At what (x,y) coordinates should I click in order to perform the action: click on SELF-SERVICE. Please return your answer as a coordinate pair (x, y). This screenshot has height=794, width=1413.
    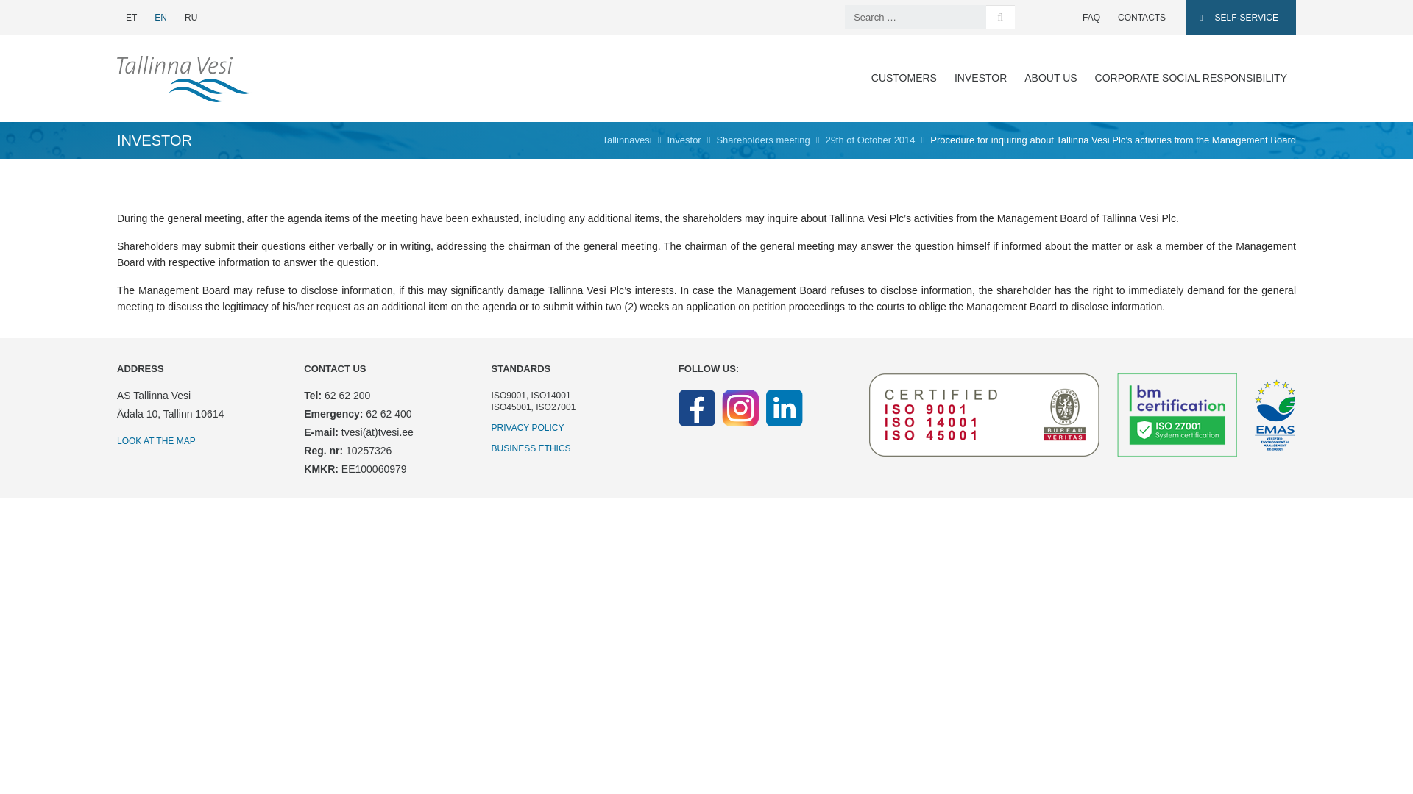
    Looking at the image, I should click on (1241, 18).